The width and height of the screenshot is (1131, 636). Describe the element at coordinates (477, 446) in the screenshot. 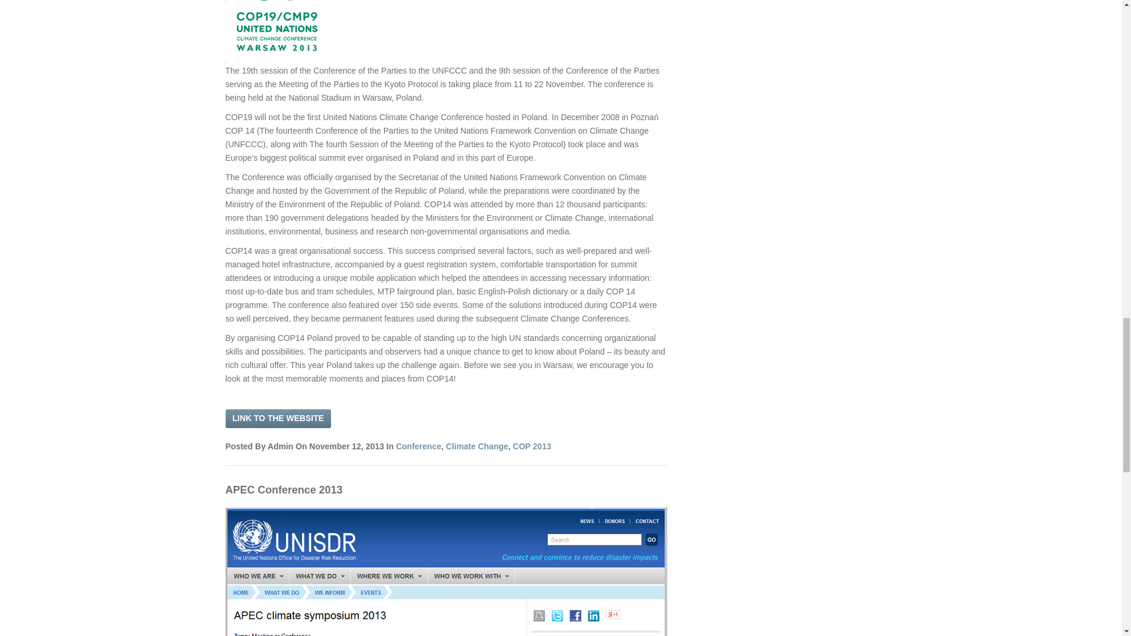

I see `Climate Change` at that location.